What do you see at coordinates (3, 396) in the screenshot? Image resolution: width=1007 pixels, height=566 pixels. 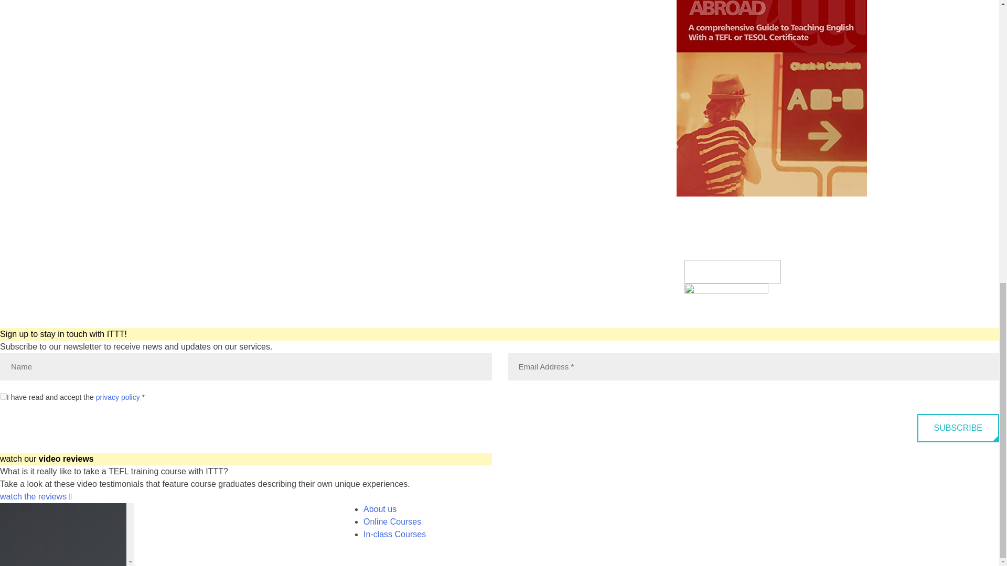 I see `1` at bounding box center [3, 396].